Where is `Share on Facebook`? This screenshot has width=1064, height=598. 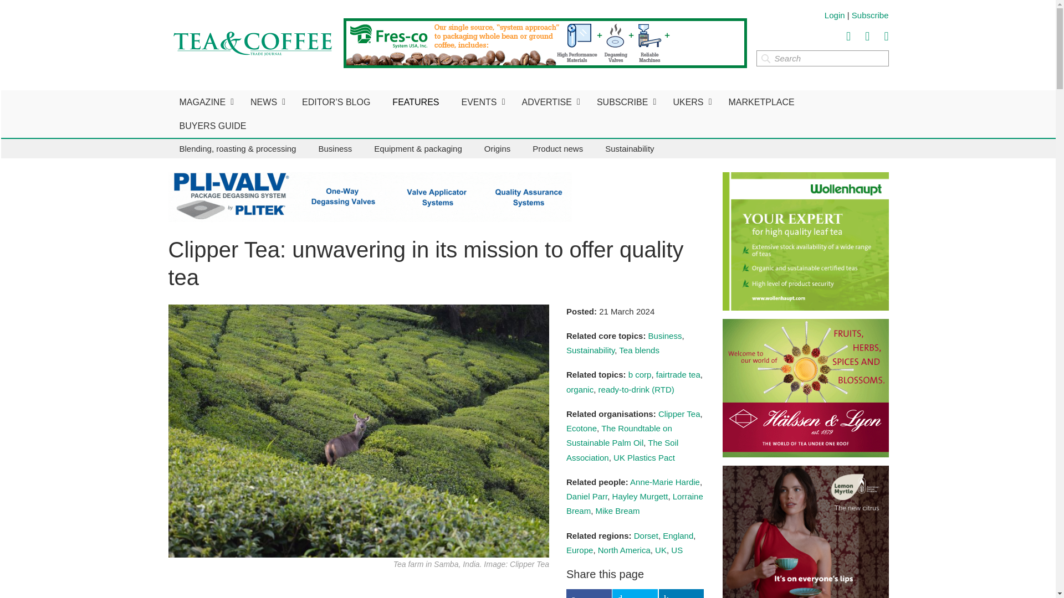
Share on Facebook is located at coordinates (589, 594).